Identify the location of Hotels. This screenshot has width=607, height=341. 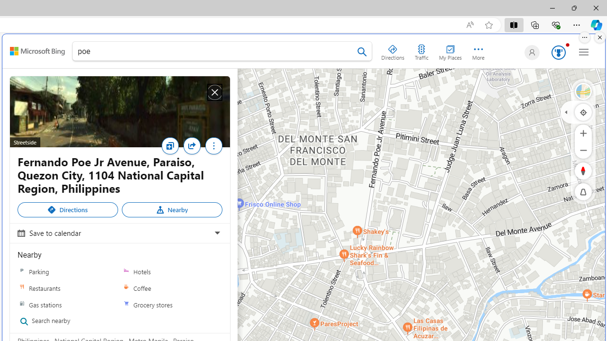
(172, 271).